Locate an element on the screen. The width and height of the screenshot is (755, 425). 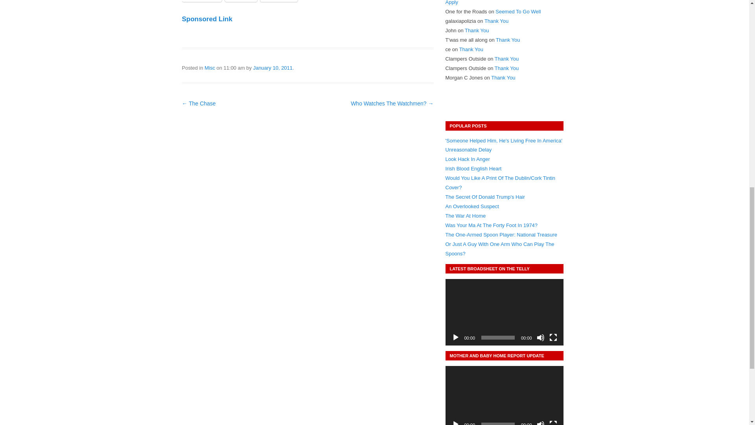
Click to share on Facebook is located at coordinates (201, 1).